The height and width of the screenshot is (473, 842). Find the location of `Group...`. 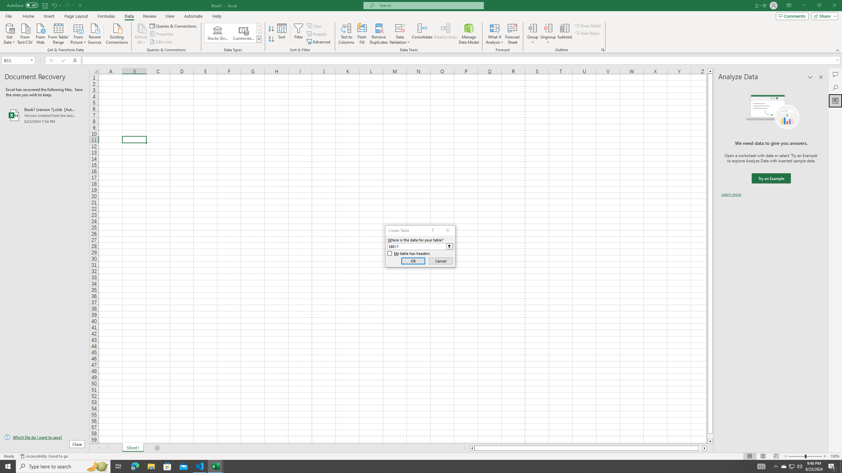

Group... is located at coordinates (533, 28).